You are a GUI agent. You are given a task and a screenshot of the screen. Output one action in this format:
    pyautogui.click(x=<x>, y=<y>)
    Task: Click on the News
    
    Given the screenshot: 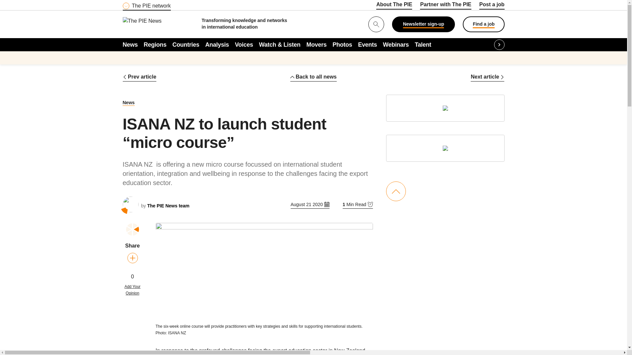 What is the action you would take?
    pyautogui.click(x=130, y=44)
    